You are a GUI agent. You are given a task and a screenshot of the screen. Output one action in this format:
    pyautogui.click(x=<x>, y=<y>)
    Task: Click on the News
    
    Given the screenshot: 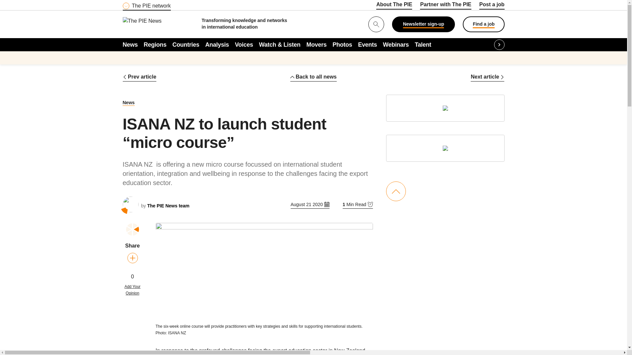 What is the action you would take?
    pyautogui.click(x=130, y=44)
    